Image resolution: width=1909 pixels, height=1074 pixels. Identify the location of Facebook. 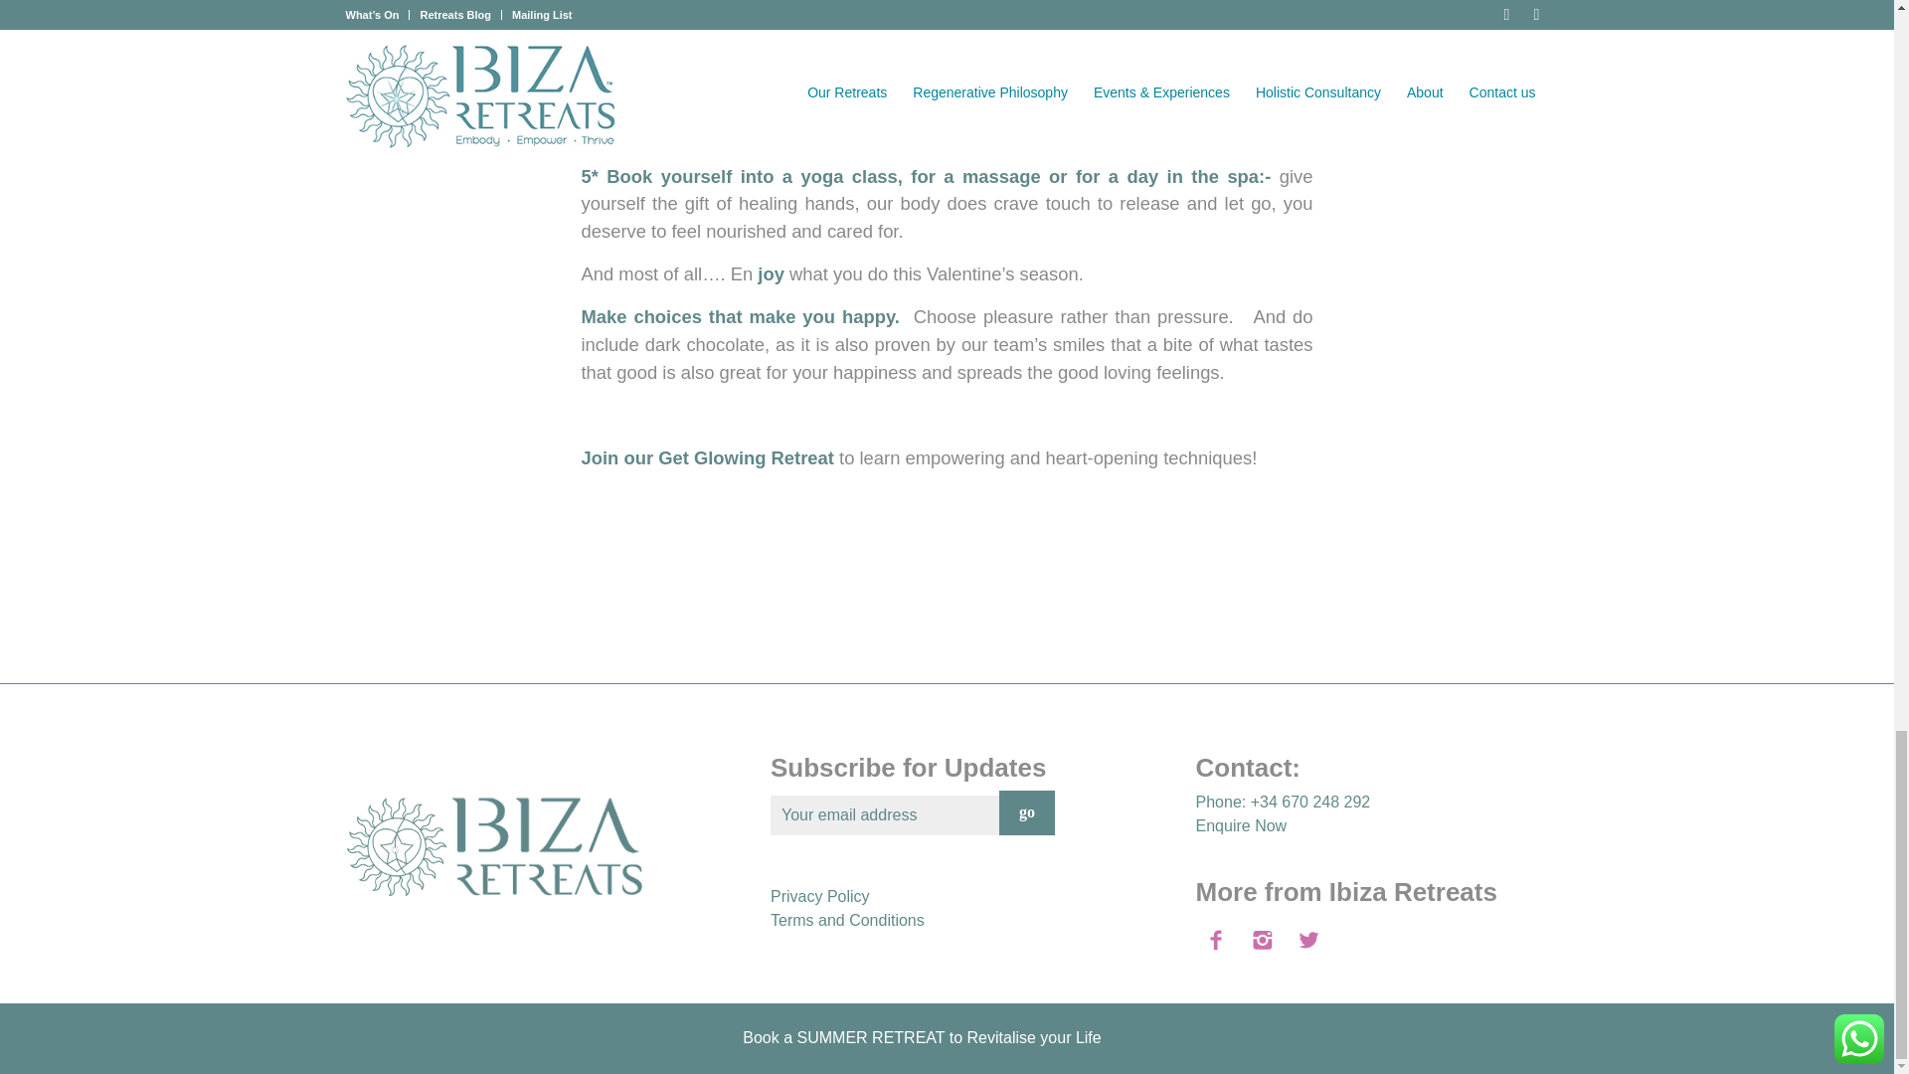
(1503, 1044).